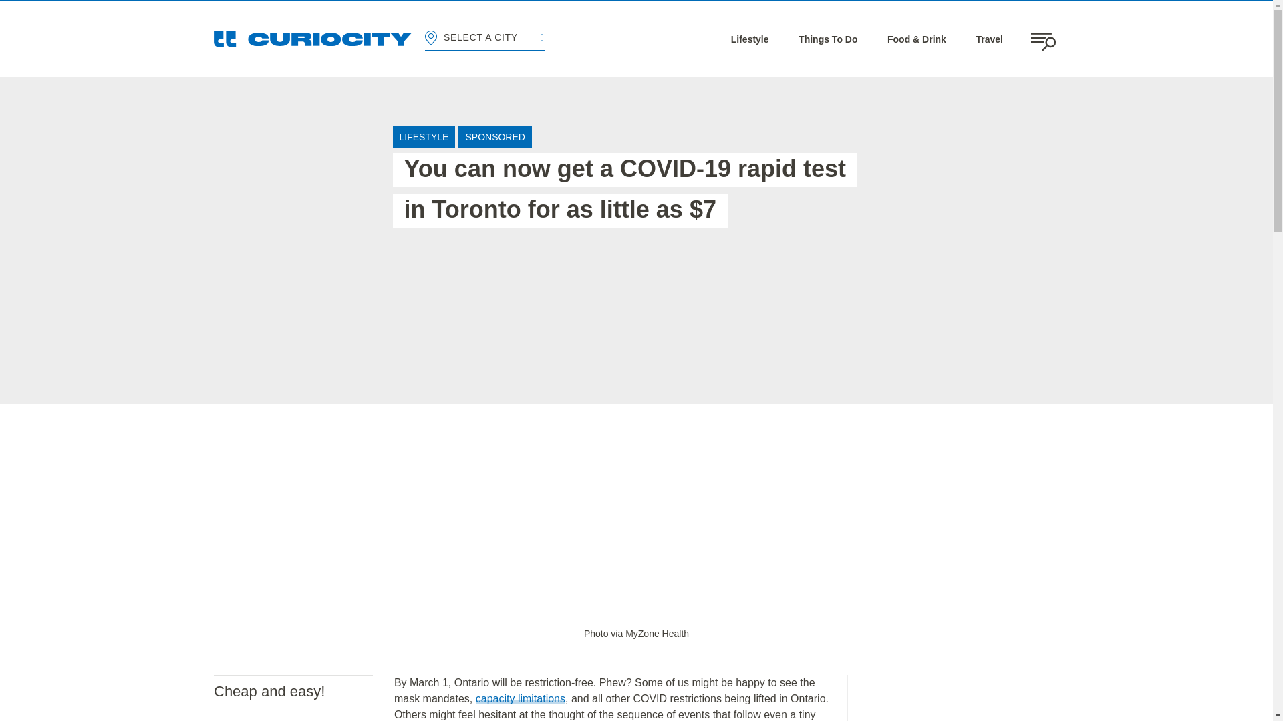 Image resolution: width=1283 pixels, height=721 pixels. I want to click on SELECT A CITY, so click(484, 39).